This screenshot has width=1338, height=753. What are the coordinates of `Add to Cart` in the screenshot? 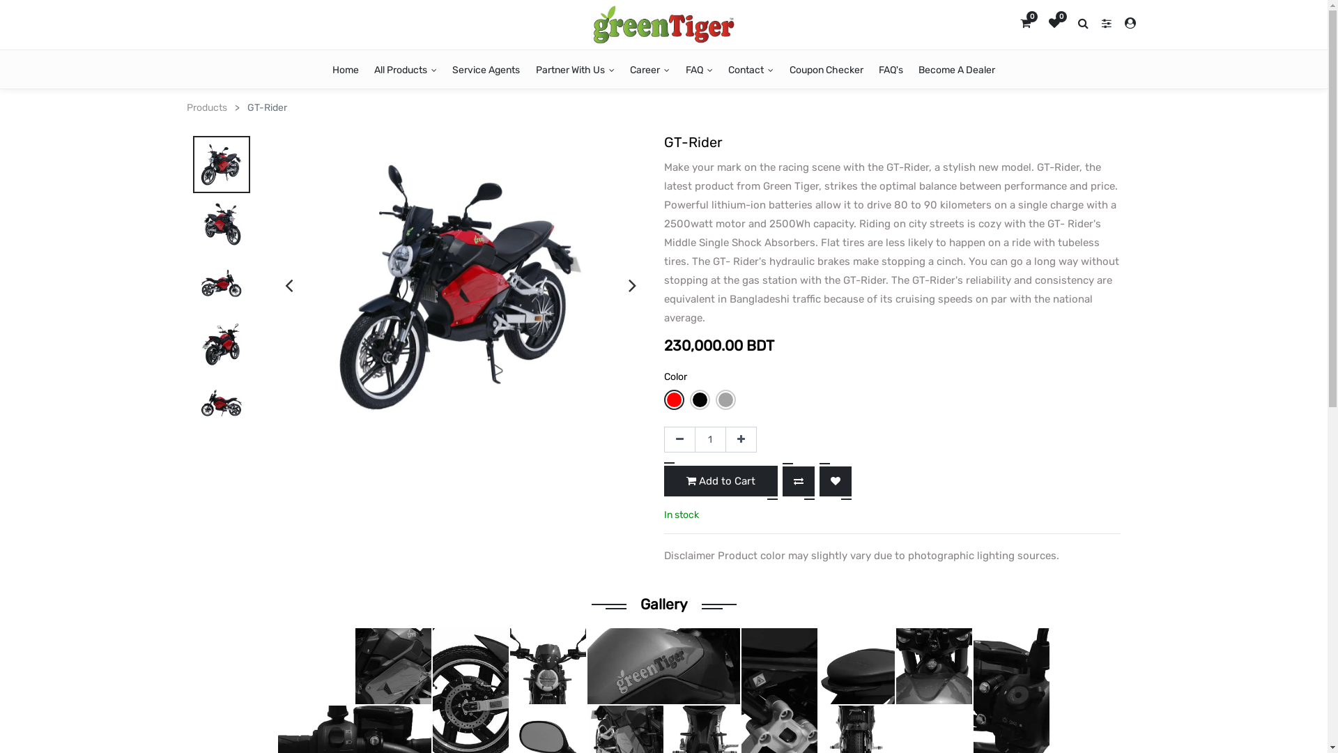 It's located at (721, 481).